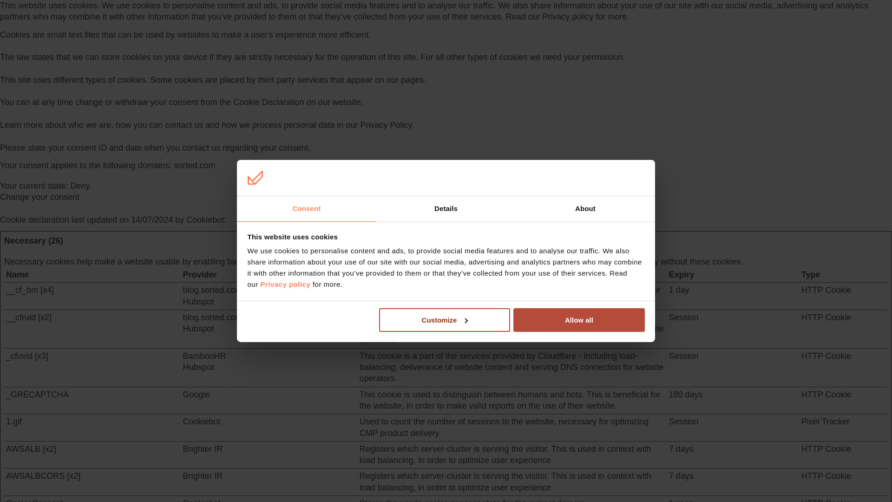  Describe the element at coordinates (196, 394) in the screenshot. I see `Google` at that location.